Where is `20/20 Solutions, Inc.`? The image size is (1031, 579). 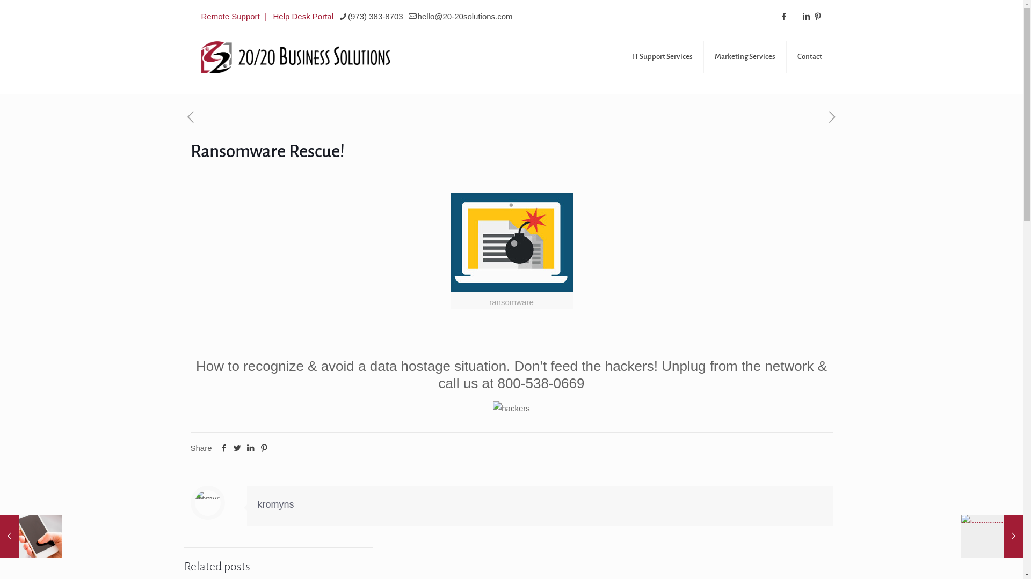
20/20 Solutions, Inc. is located at coordinates (295, 57).